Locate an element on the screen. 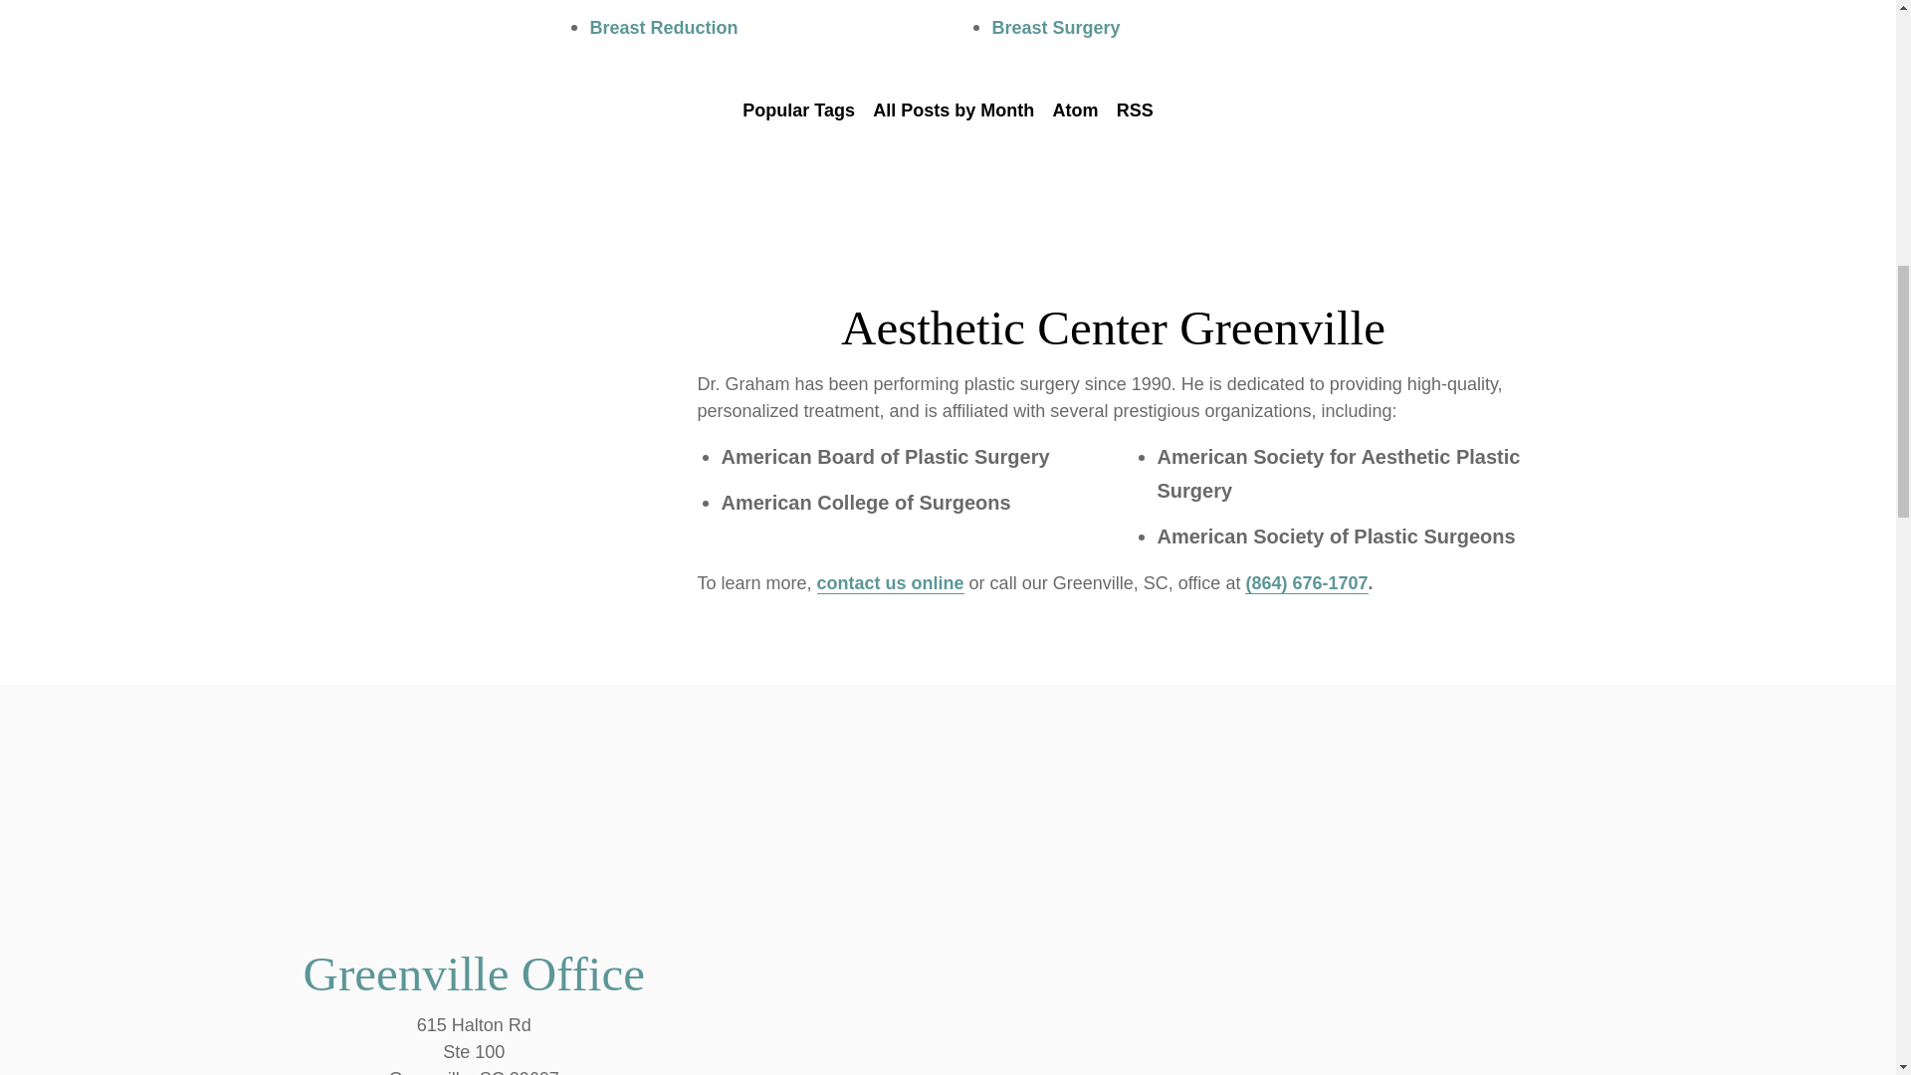 Image resolution: width=1911 pixels, height=1075 pixels. Atom is located at coordinates (1075, 111).